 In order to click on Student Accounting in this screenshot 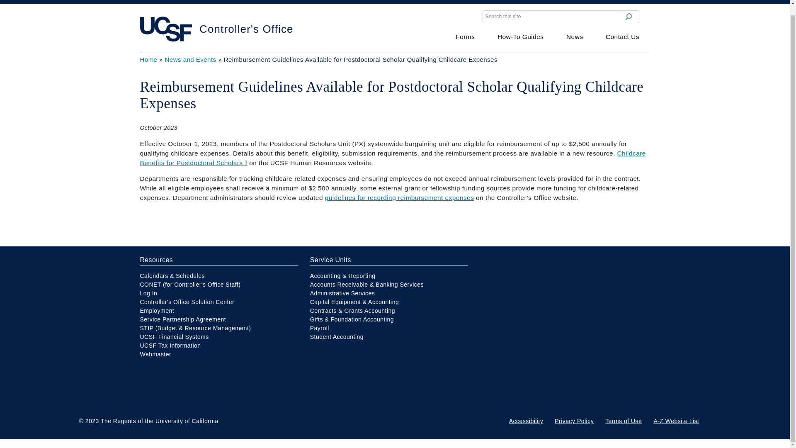, I will do `click(337, 336)`.